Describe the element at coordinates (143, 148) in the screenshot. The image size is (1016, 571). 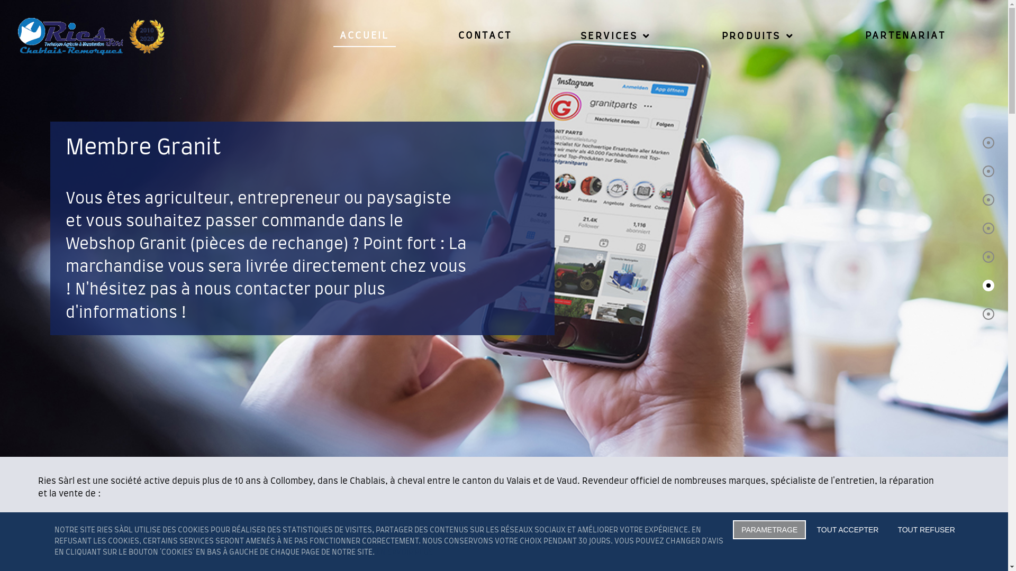
I see `Membre Granit` at that location.